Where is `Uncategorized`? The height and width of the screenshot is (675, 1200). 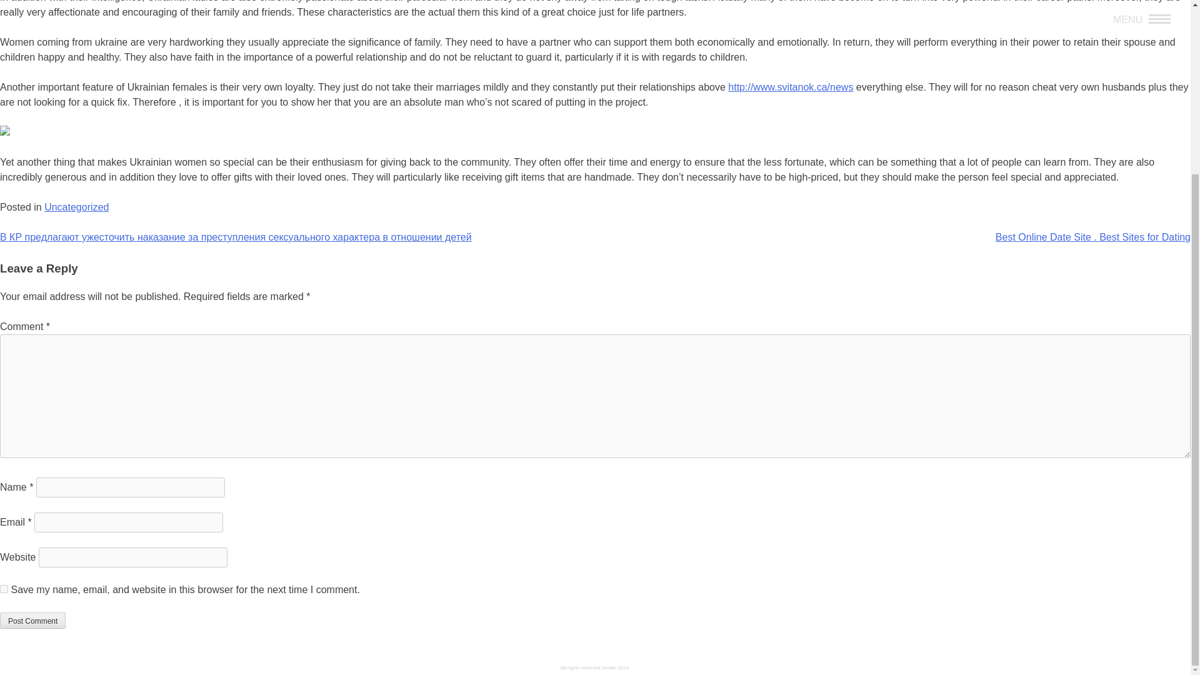
Uncategorized is located at coordinates (76, 207).